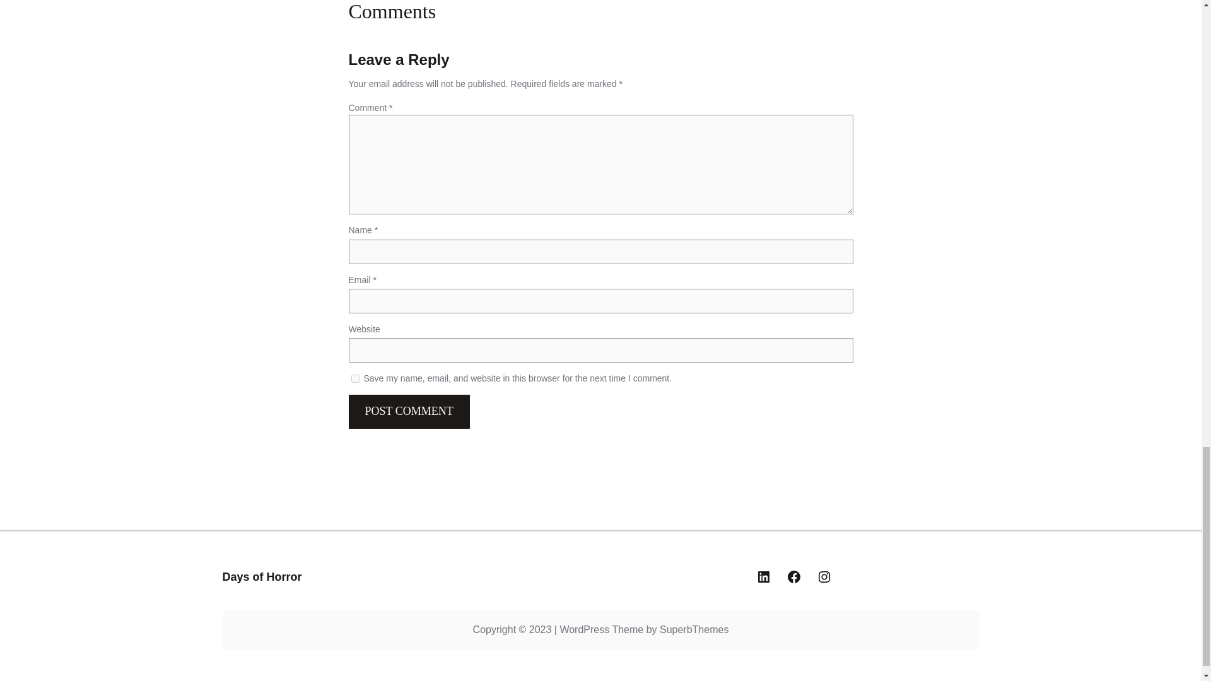 The height and width of the screenshot is (681, 1211). What do you see at coordinates (824, 576) in the screenshot?
I see `Instagram` at bounding box center [824, 576].